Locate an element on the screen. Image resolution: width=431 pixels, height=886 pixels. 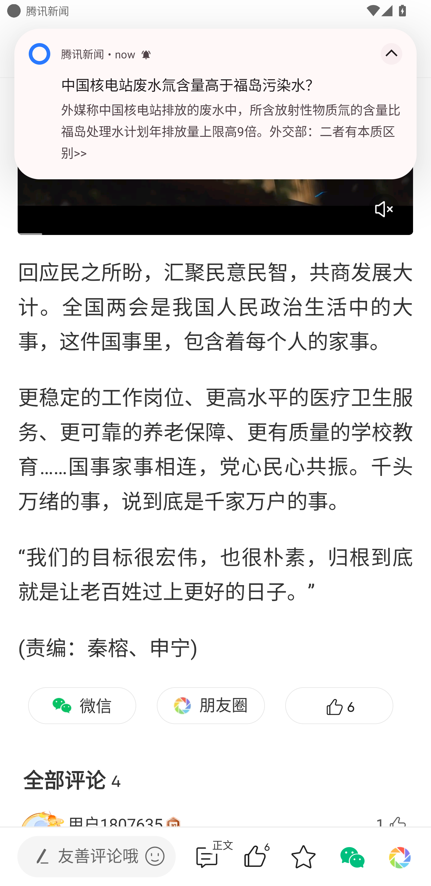
分享到微信  is located at coordinates (351, 857).